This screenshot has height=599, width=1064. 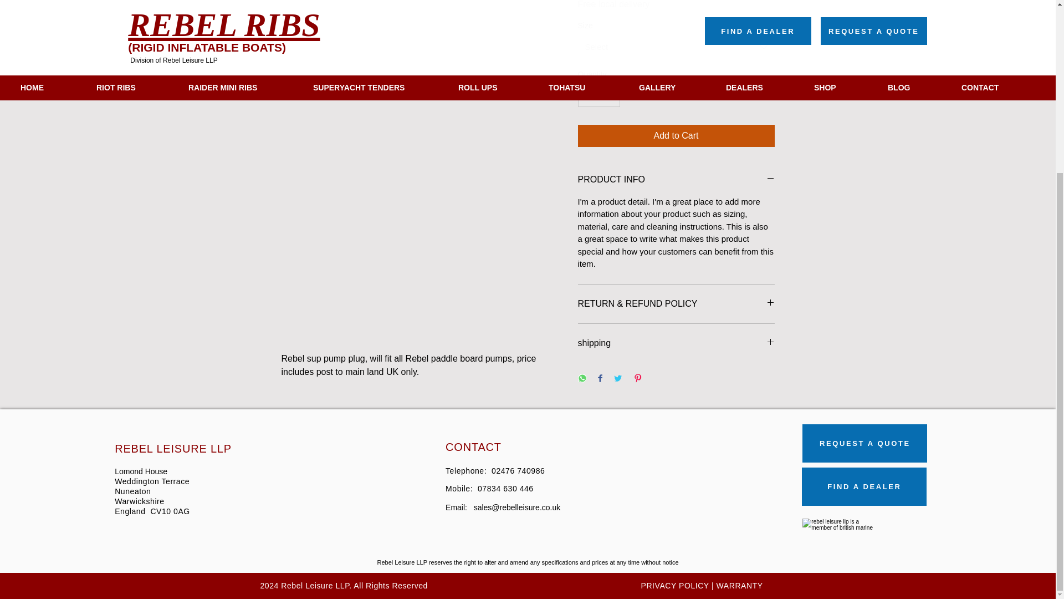 I want to click on 1, so click(x=598, y=97).